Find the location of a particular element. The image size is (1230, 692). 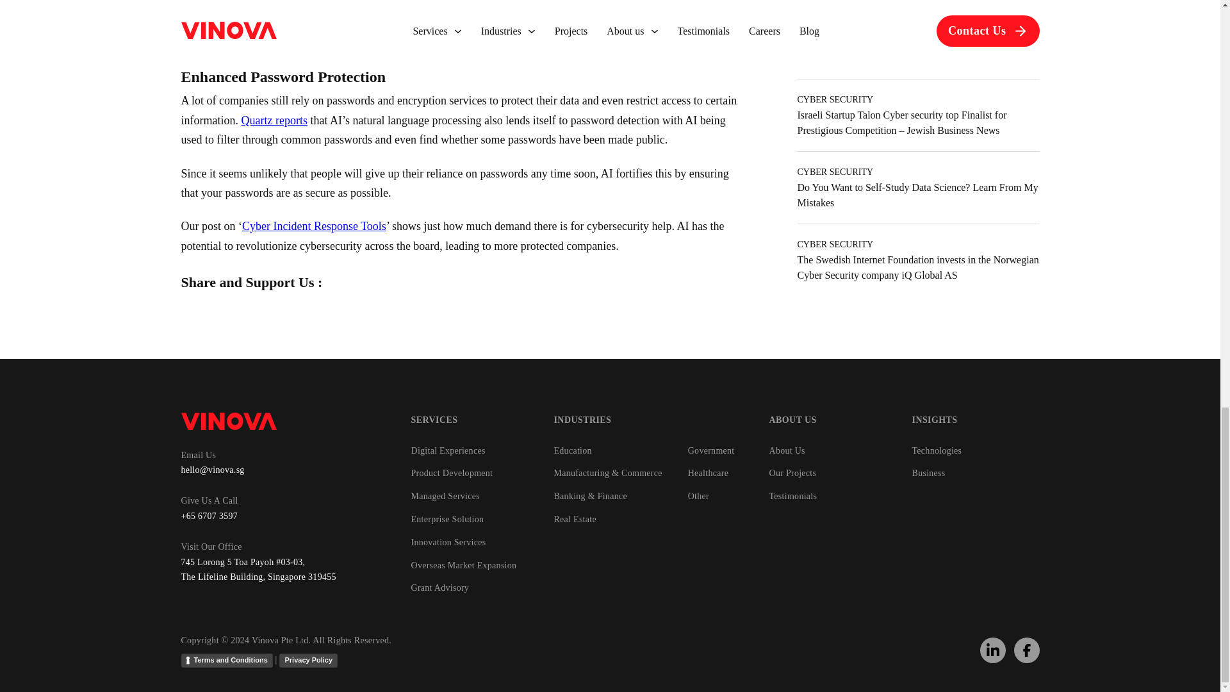

Terms and Conditions  is located at coordinates (226, 660).